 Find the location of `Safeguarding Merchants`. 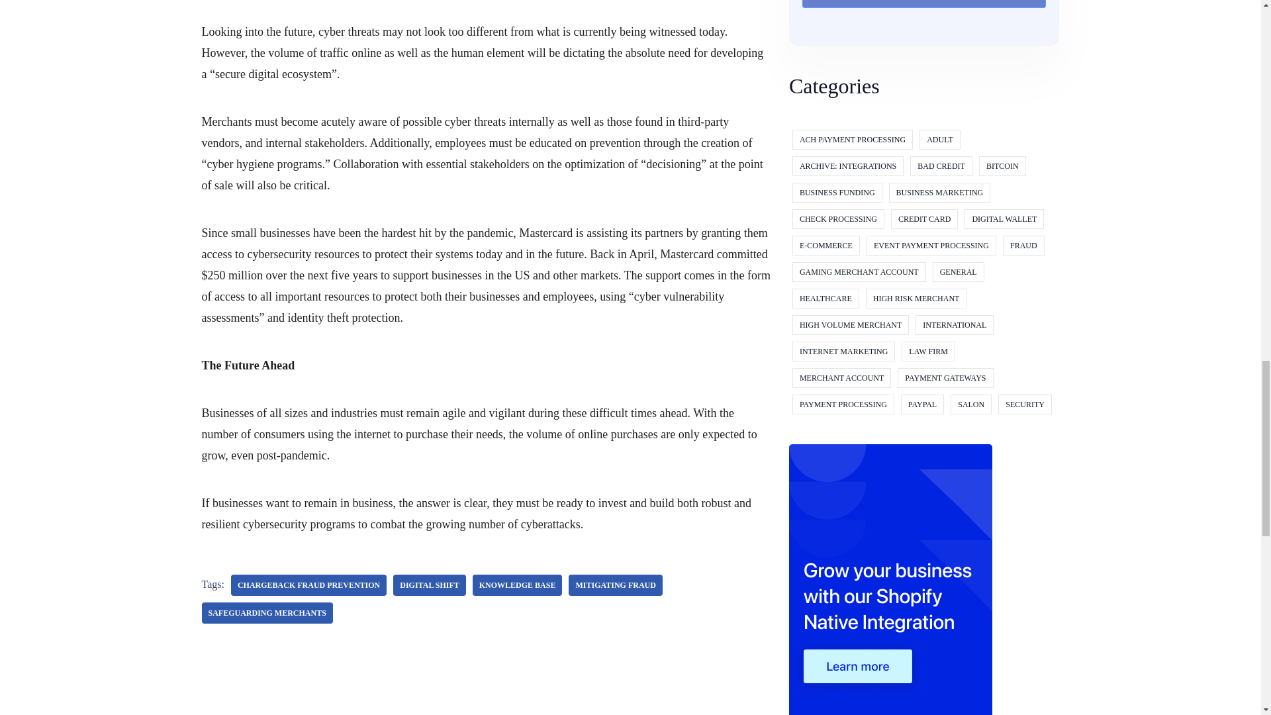

Safeguarding Merchants is located at coordinates (266, 613).